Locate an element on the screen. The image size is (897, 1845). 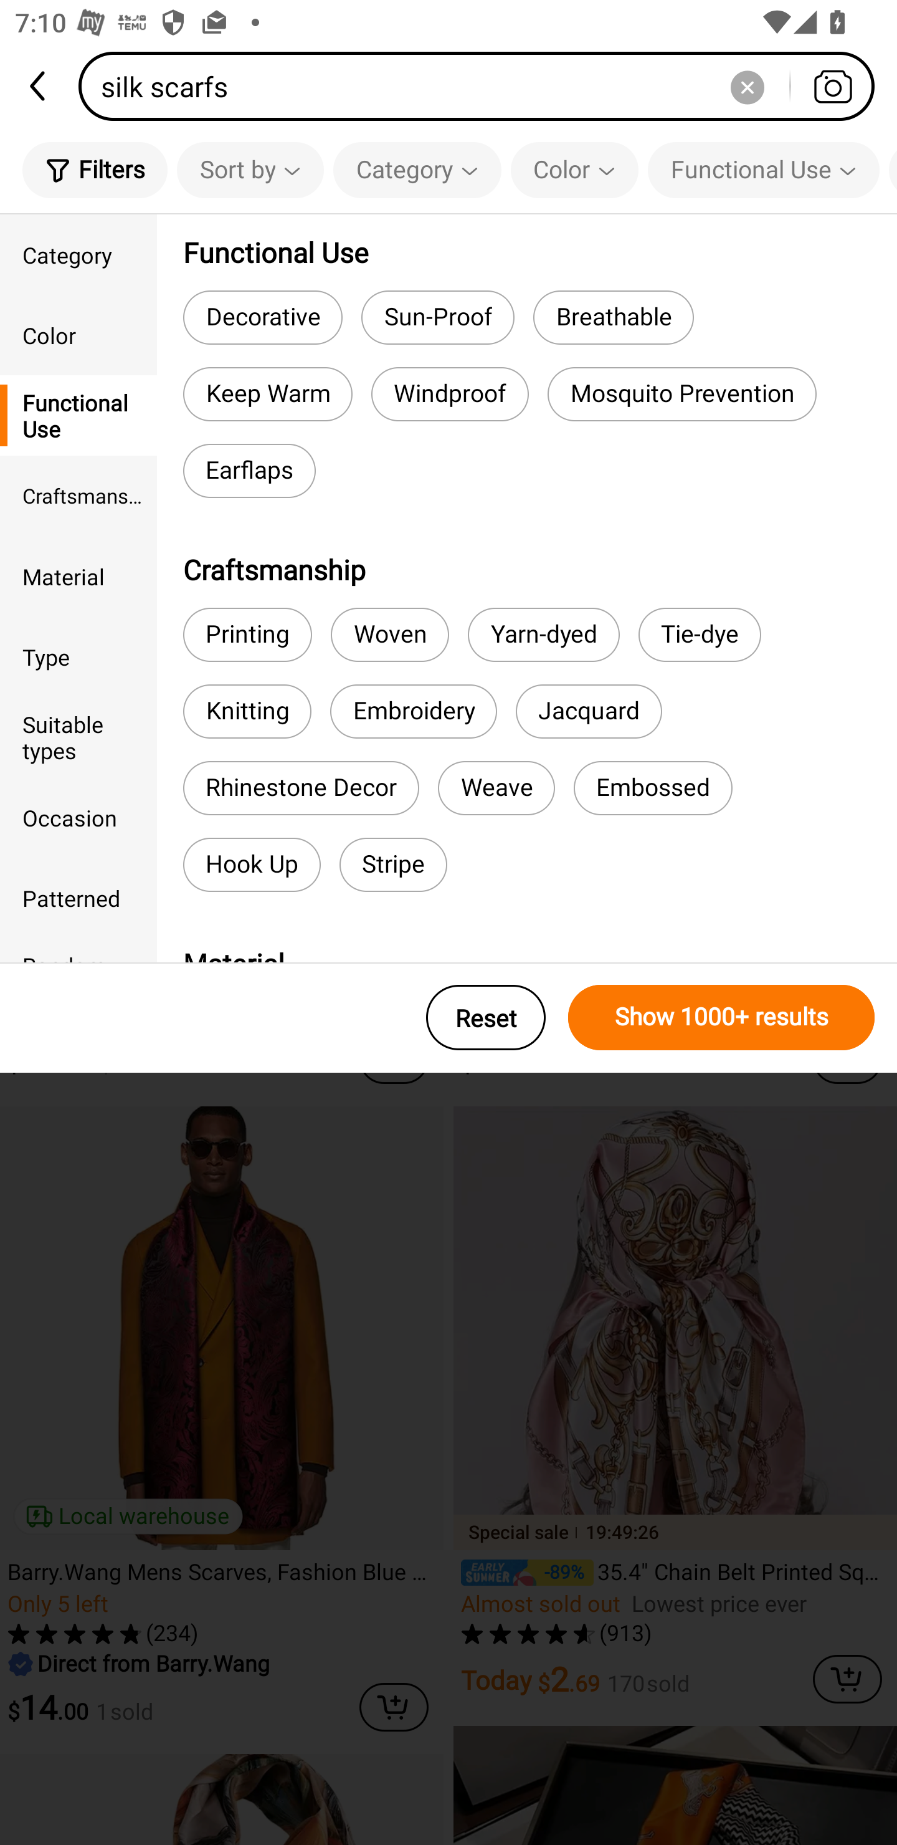
Color is located at coordinates (78, 334).